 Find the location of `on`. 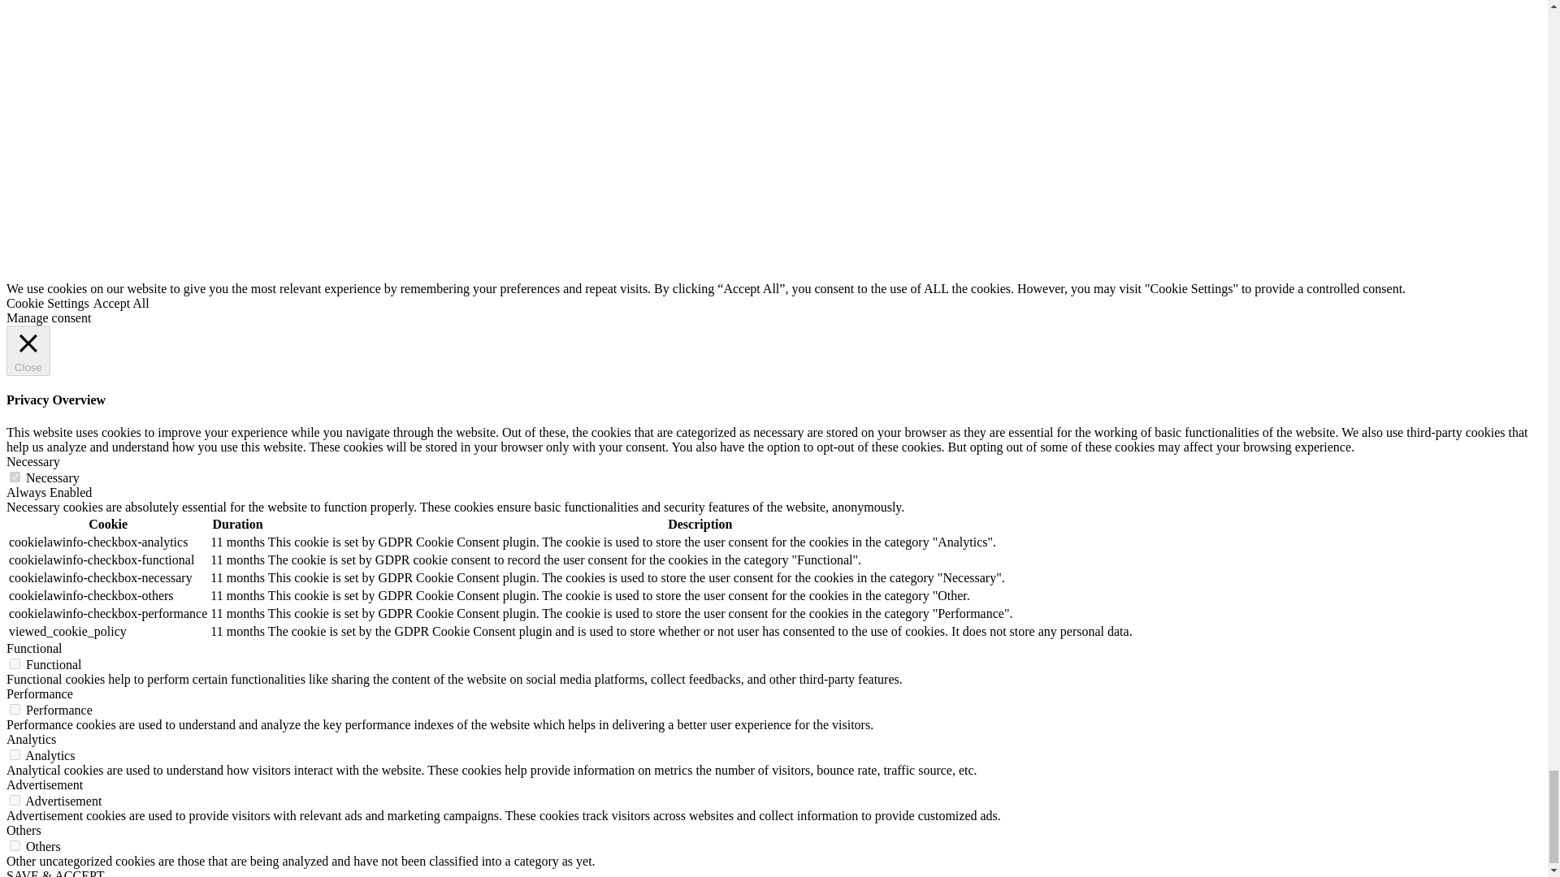

on is located at coordinates (15, 664).